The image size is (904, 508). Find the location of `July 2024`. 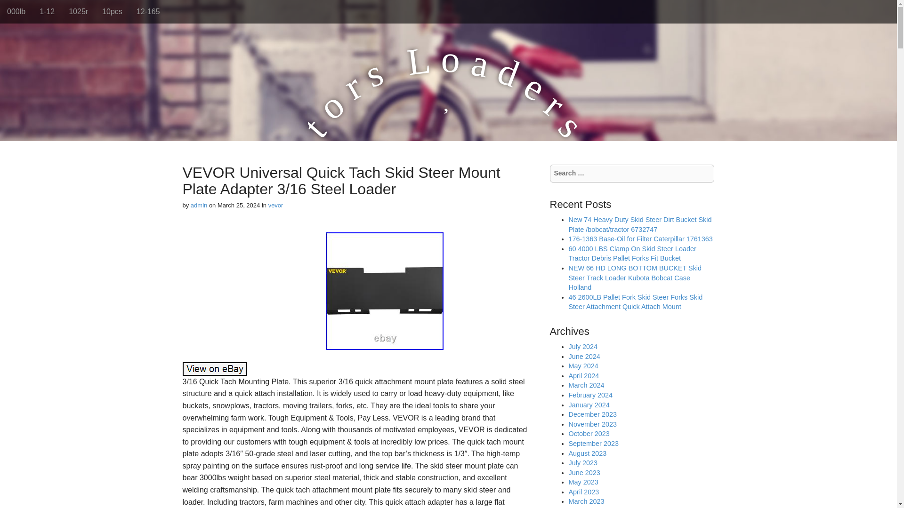

July 2024 is located at coordinates (583, 347).